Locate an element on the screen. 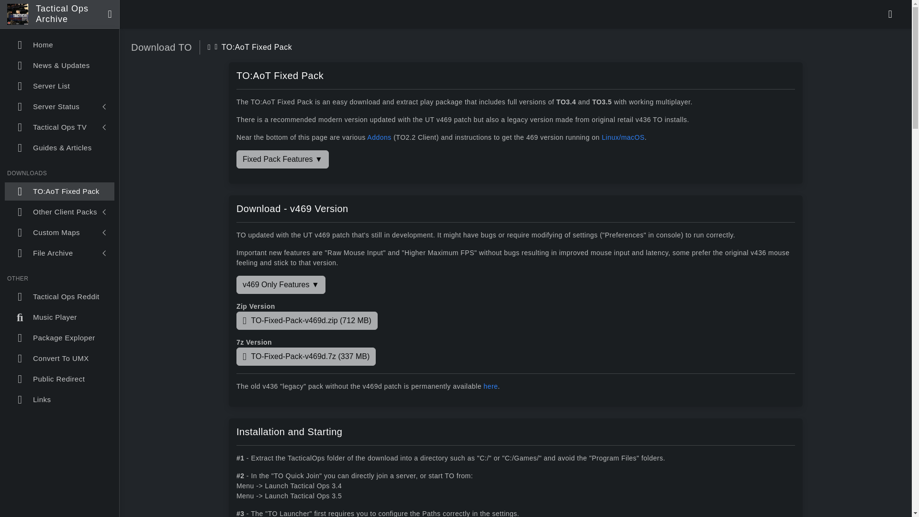 This screenshot has width=919, height=517. File Archive is located at coordinates (59, 253).